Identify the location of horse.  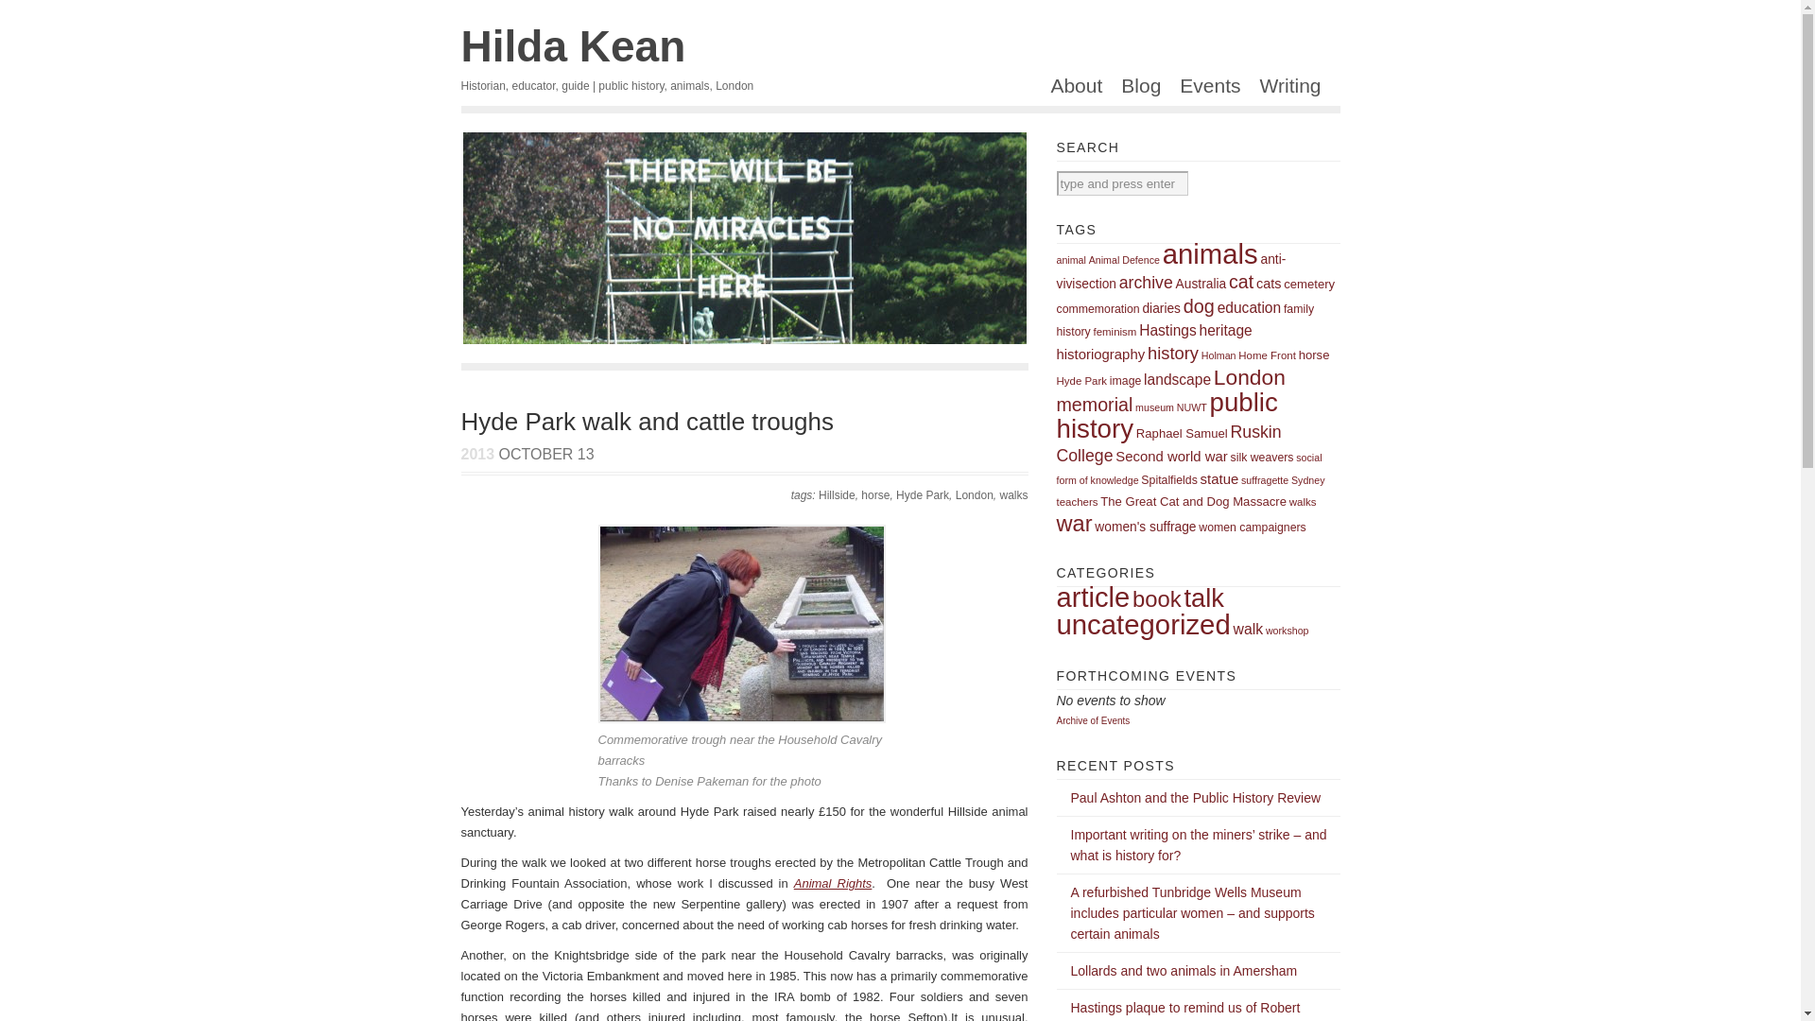
(874, 495).